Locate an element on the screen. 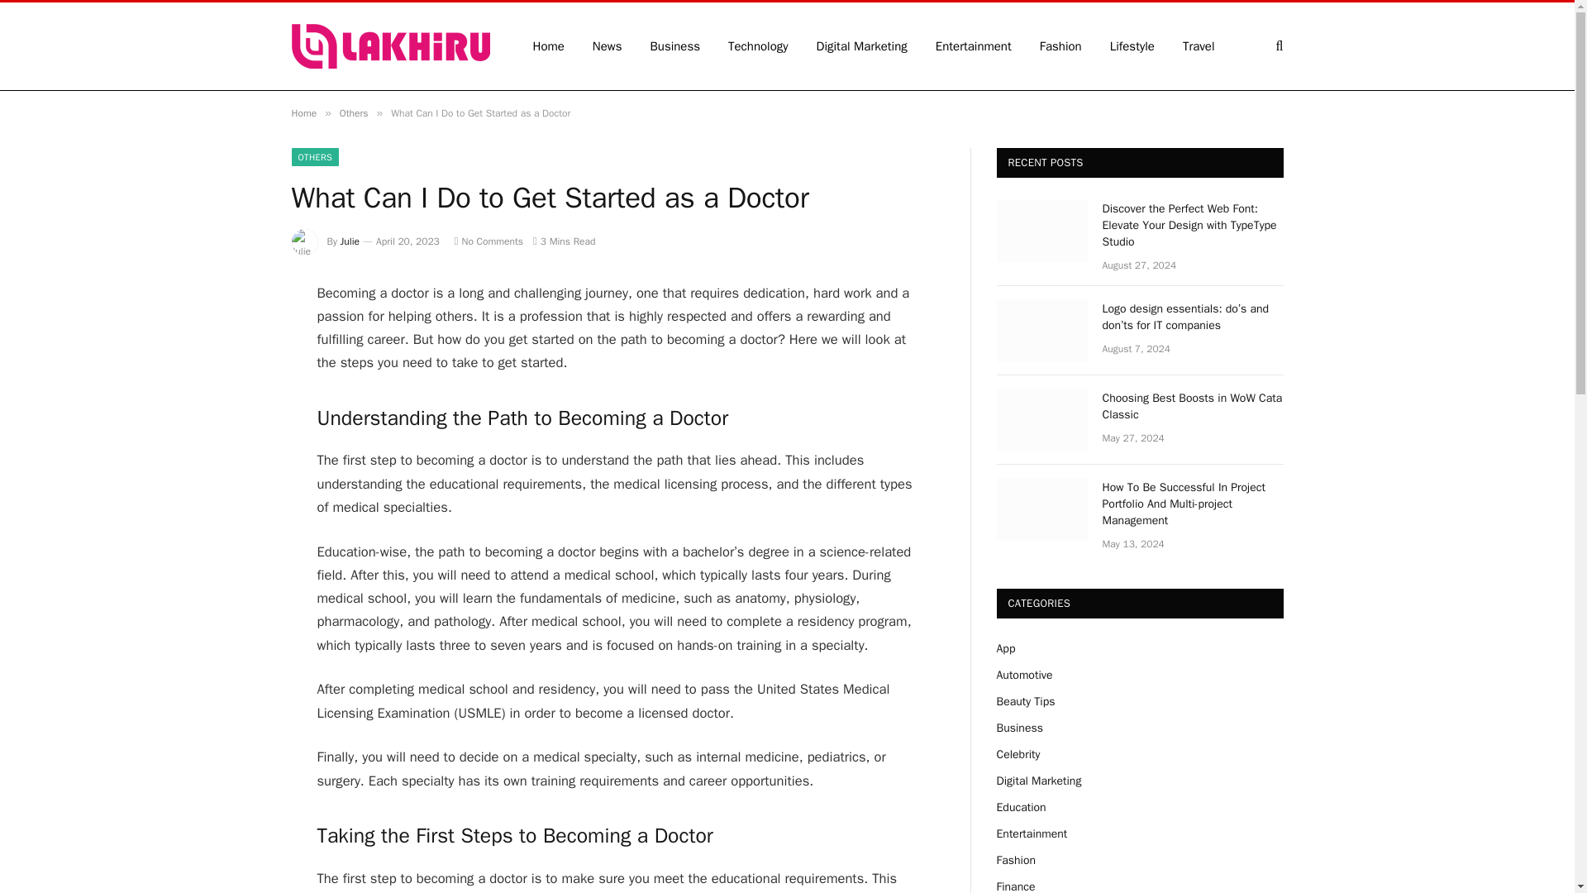 Image resolution: width=1587 pixels, height=893 pixels. OTHERS is located at coordinates (314, 157).